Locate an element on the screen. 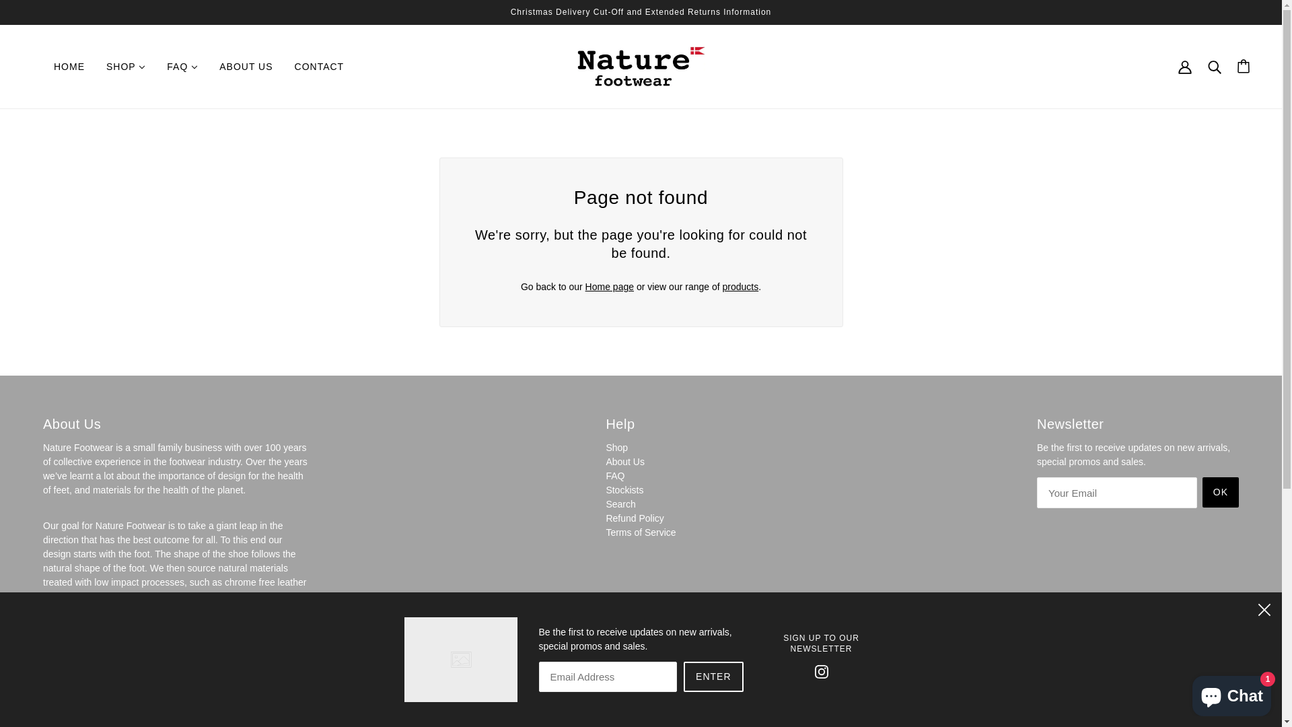 Image resolution: width=1292 pixels, height=727 pixels. ENTER is located at coordinates (713, 677).